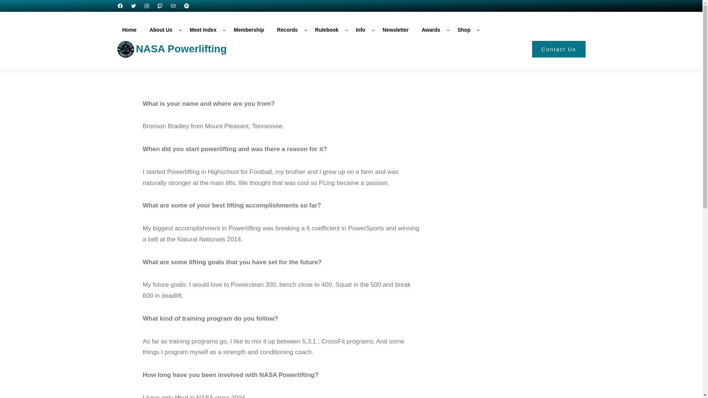 This screenshot has width=708, height=398. Describe the element at coordinates (249, 30) in the screenshot. I see `Membership` at that location.